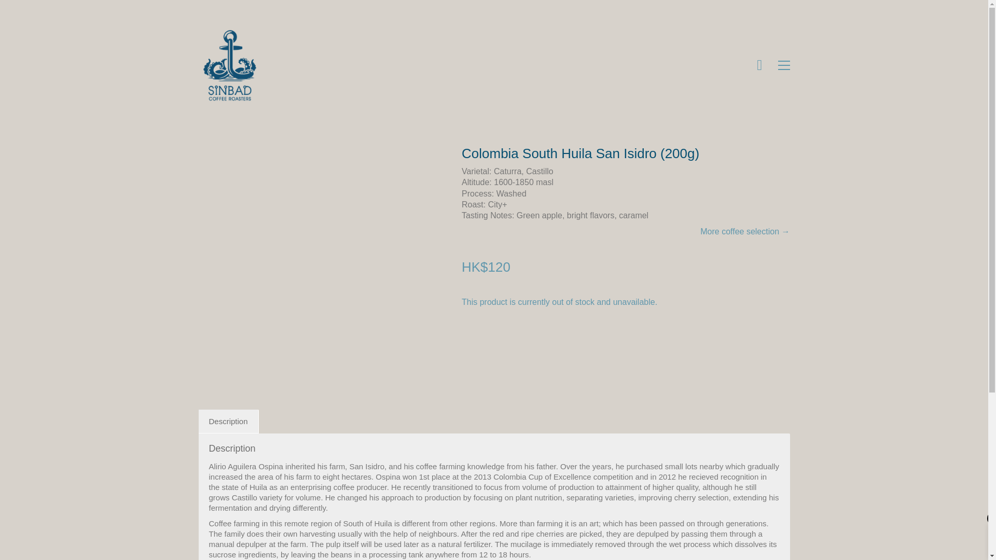  I want to click on Facebook, so click(466, 500).